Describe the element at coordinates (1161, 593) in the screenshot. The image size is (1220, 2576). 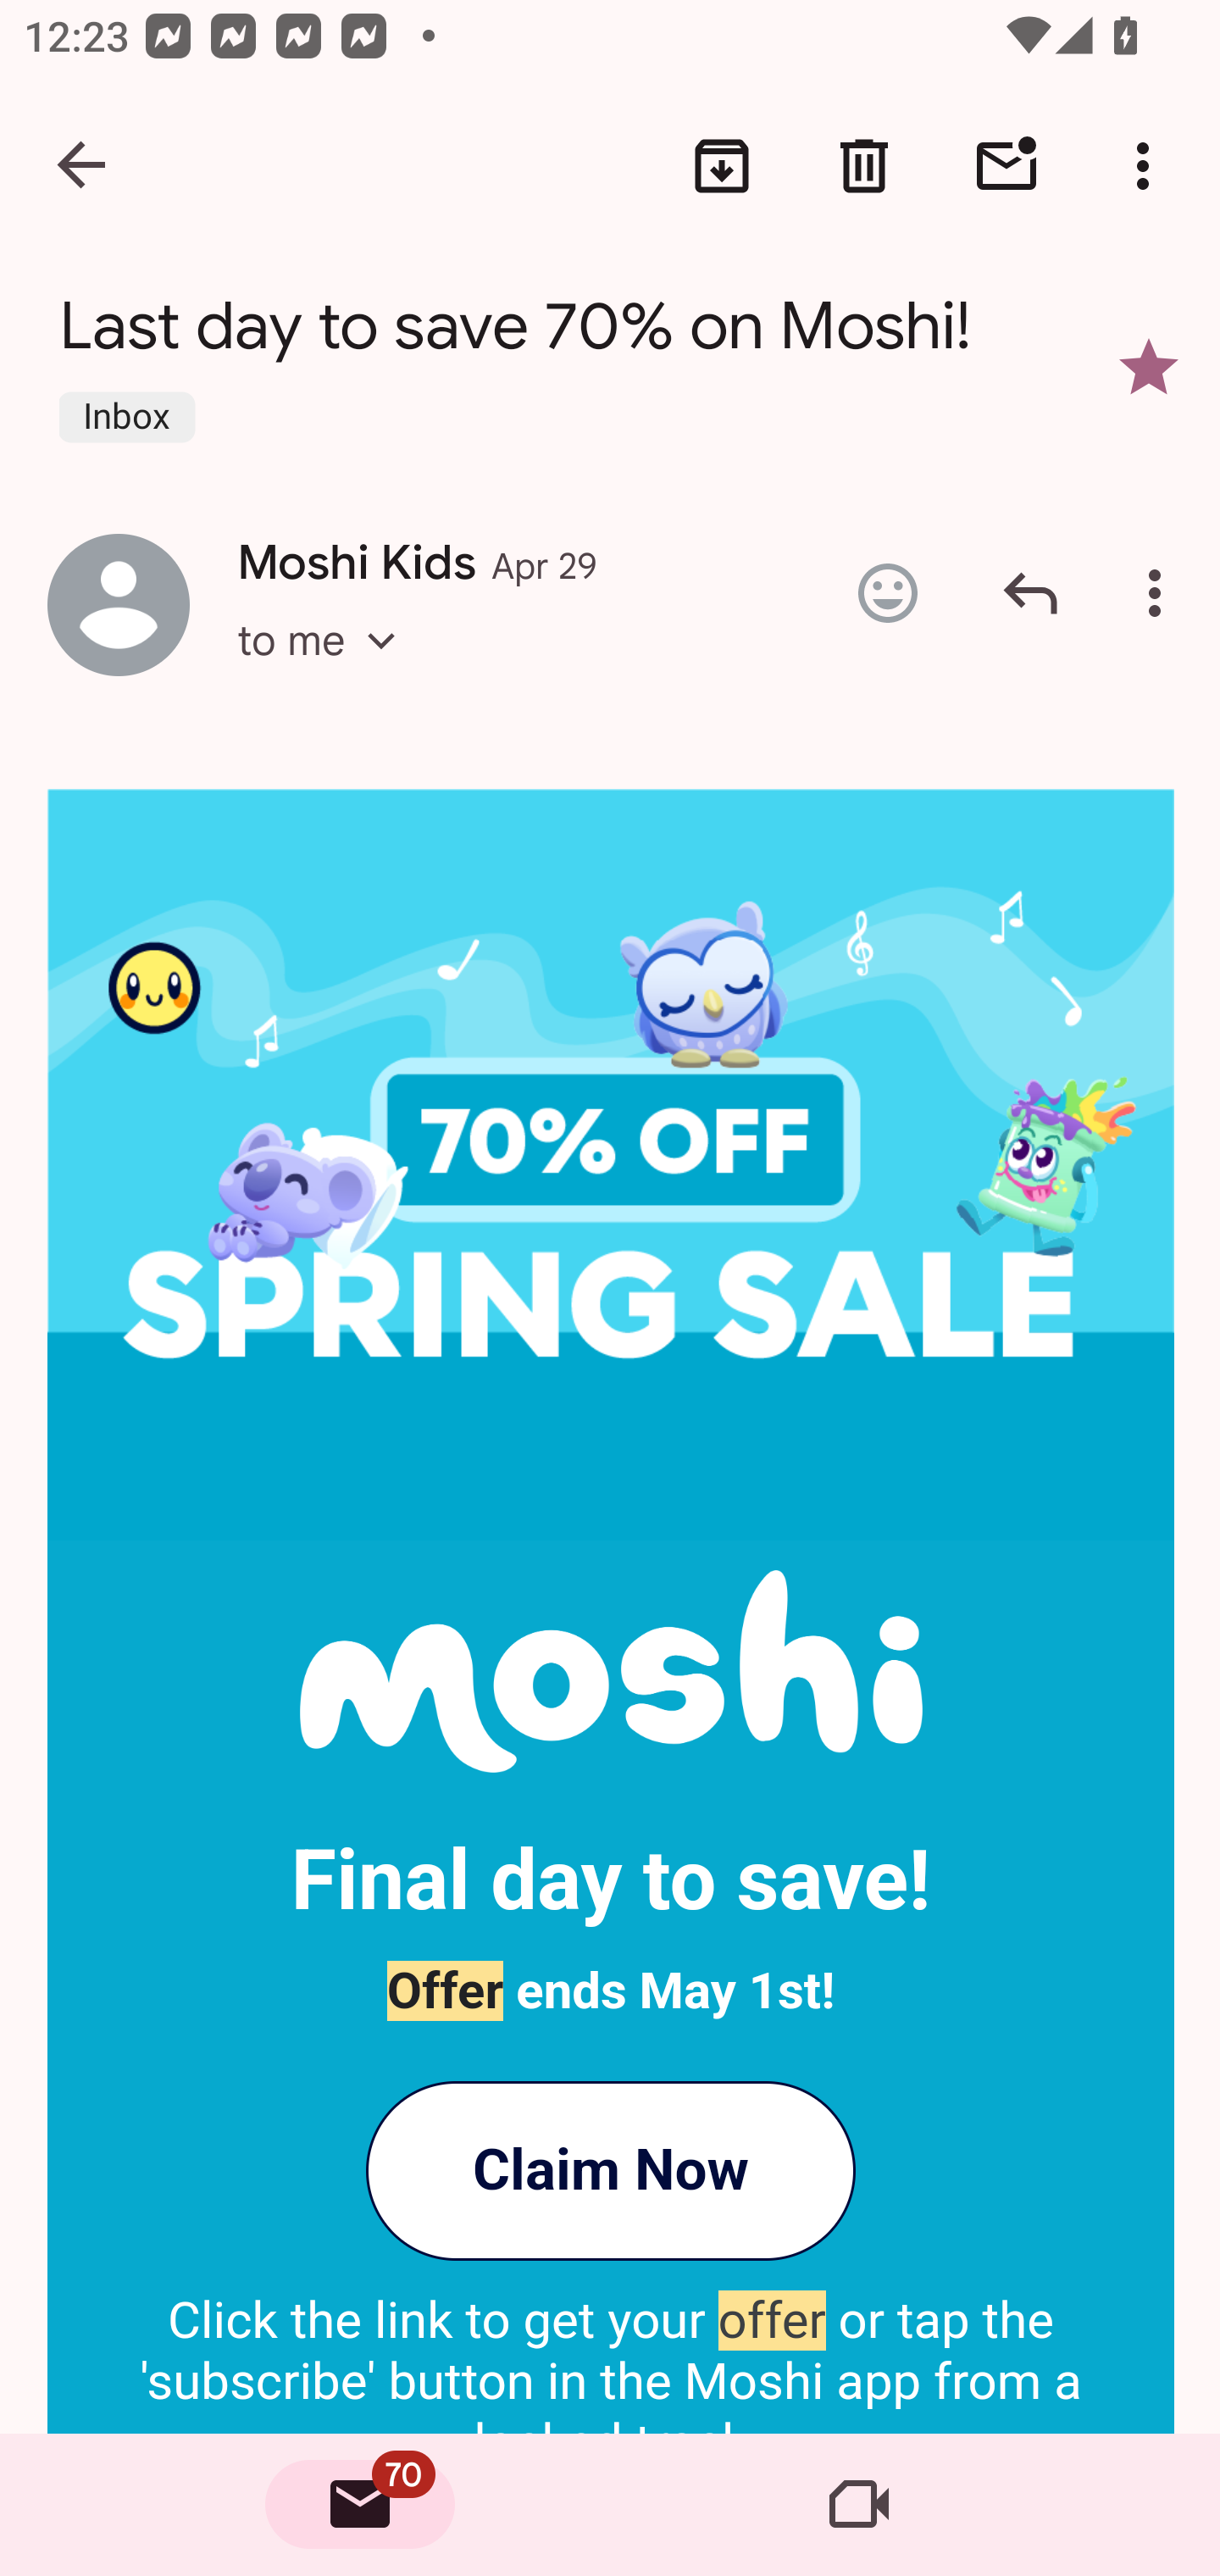
I see `More options` at that location.